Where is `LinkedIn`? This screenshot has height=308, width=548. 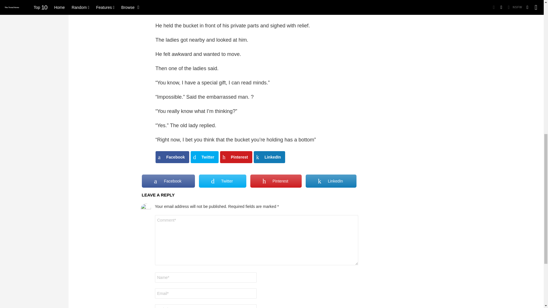 LinkedIn is located at coordinates (331, 181).